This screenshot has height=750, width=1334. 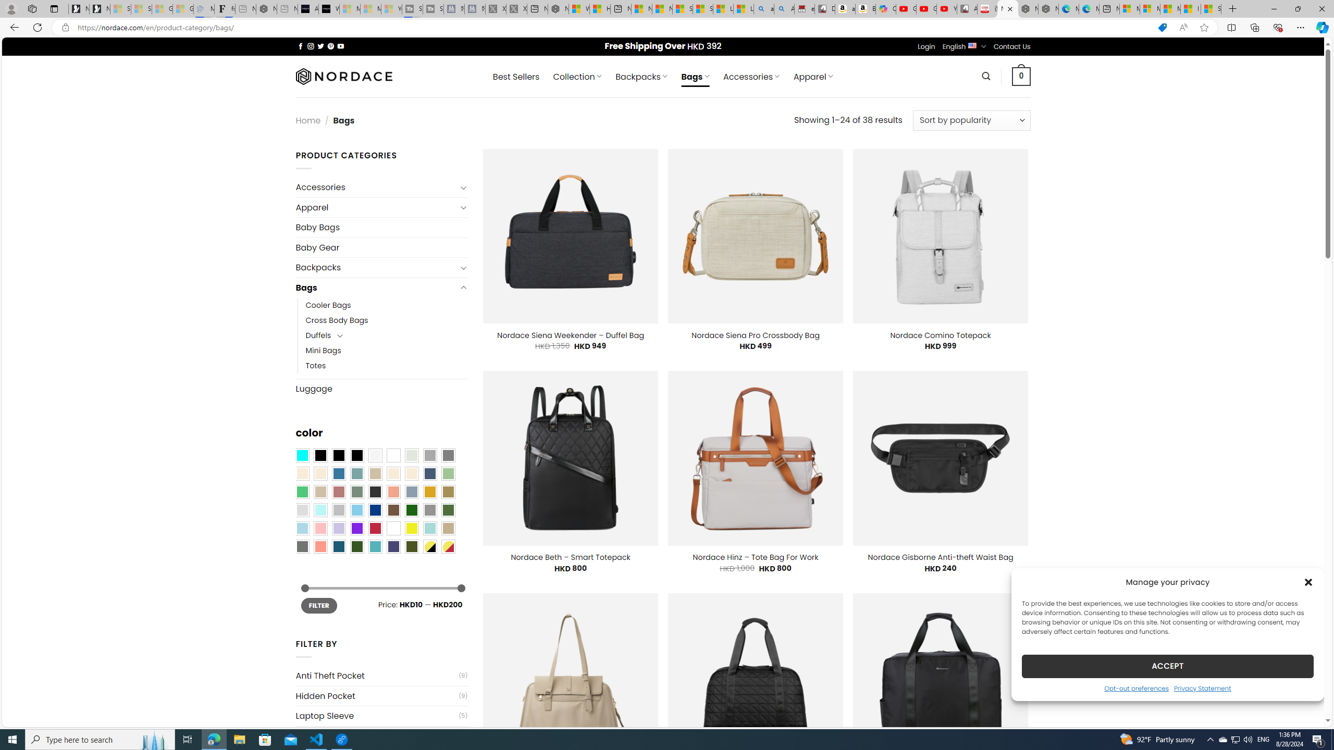 I want to click on Green, so click(x=448, y=510).